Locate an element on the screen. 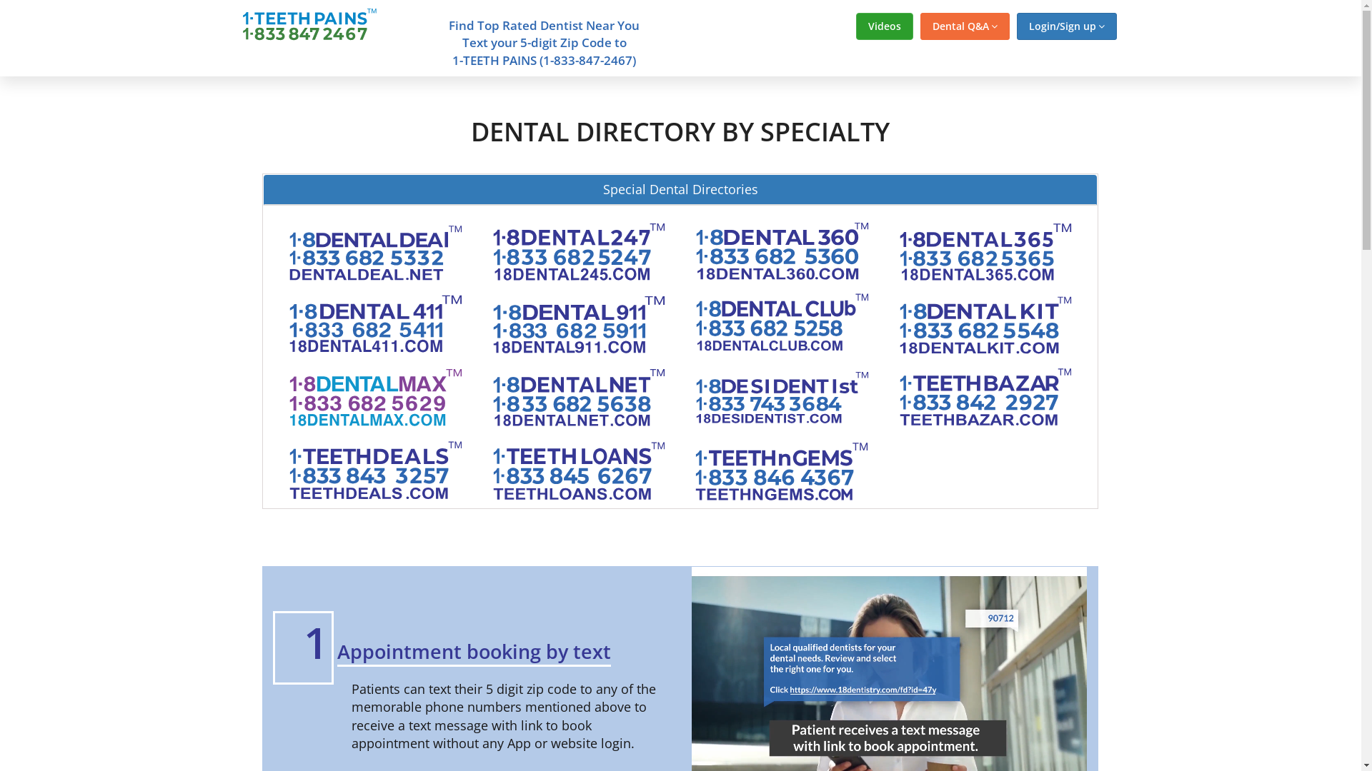 This screenshot has height=771, width=1372. Login/Sign up is located at coordinates (1066, 26).